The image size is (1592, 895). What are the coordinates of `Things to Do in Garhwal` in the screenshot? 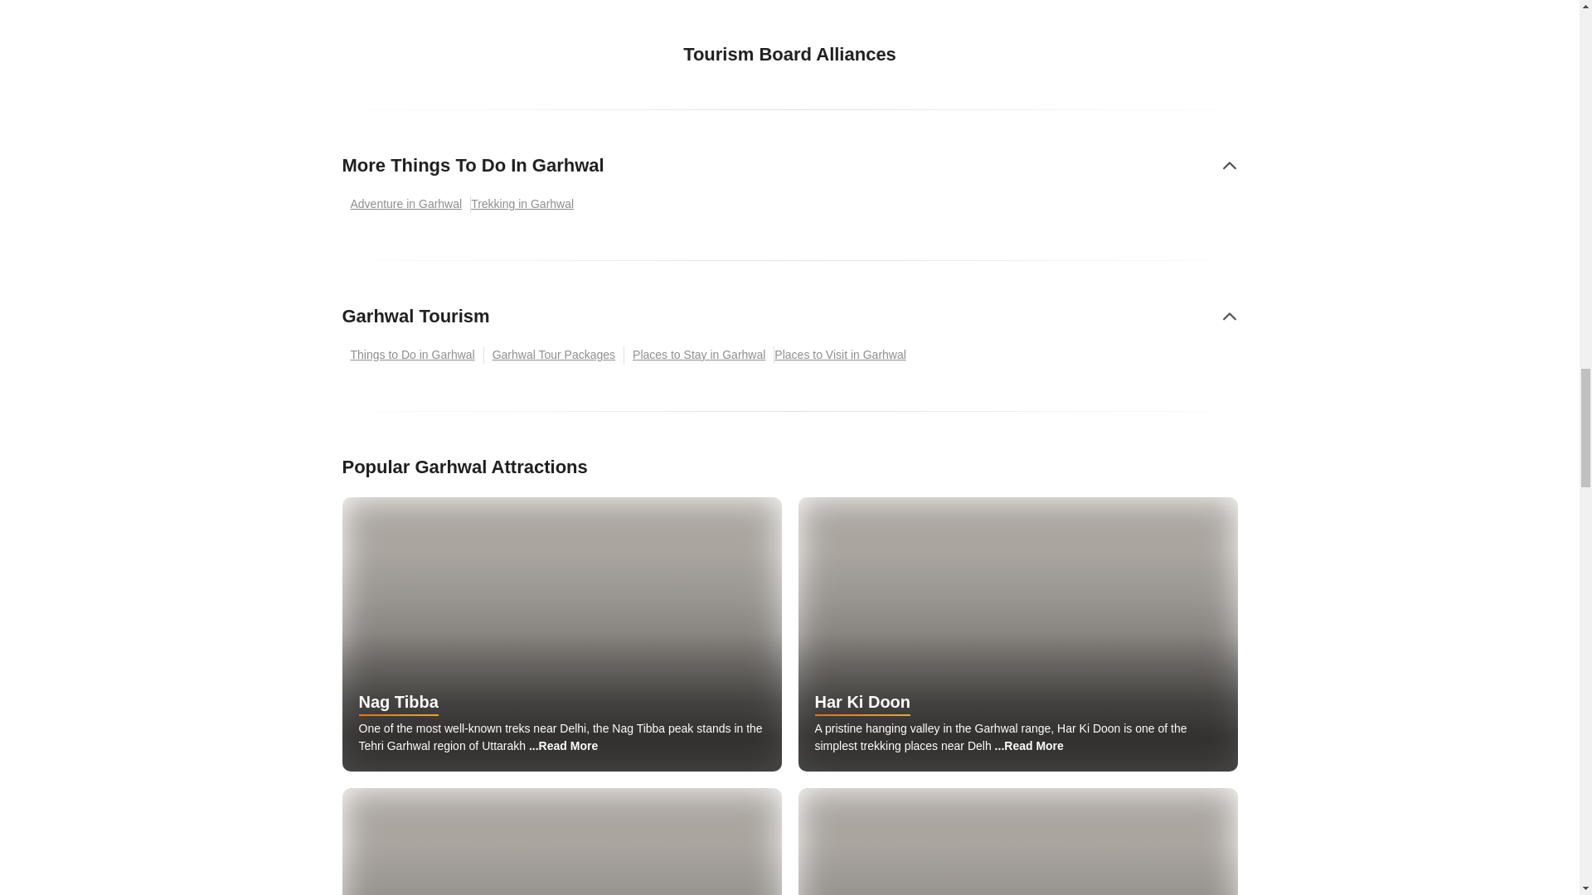 It's located at (413, 355).